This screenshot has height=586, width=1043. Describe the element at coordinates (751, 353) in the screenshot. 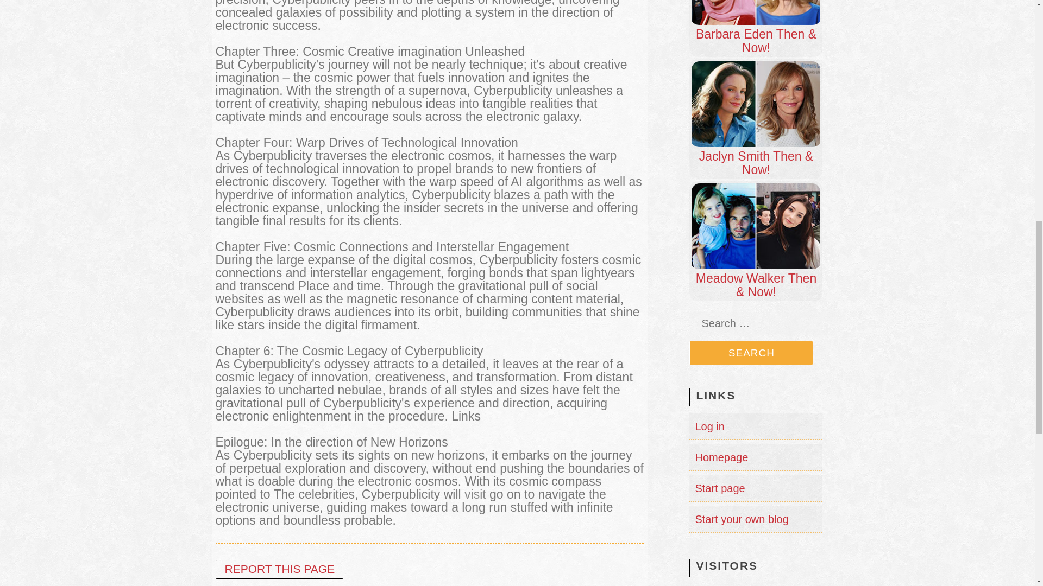

I see `Search` at that location.